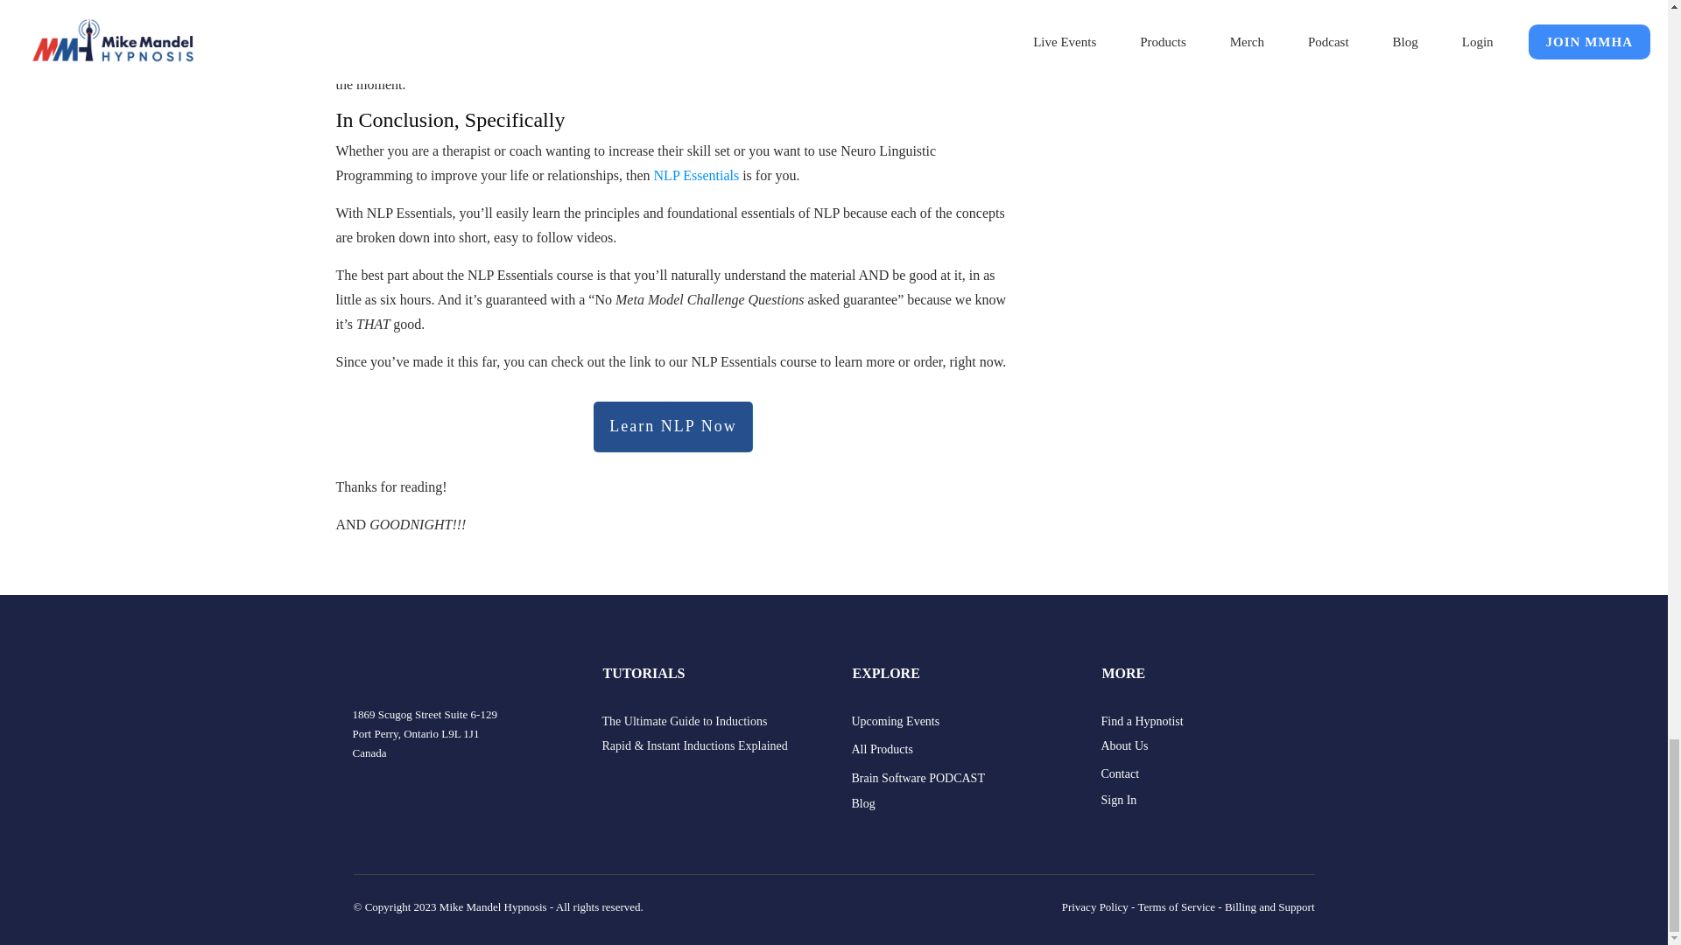 Image resolution: width=1681 pixels, height=945 pixels. What do you see at coordinates (696, 175) in the screenshot?
I see `NLP Essentials` at bounding box center [696, 175].